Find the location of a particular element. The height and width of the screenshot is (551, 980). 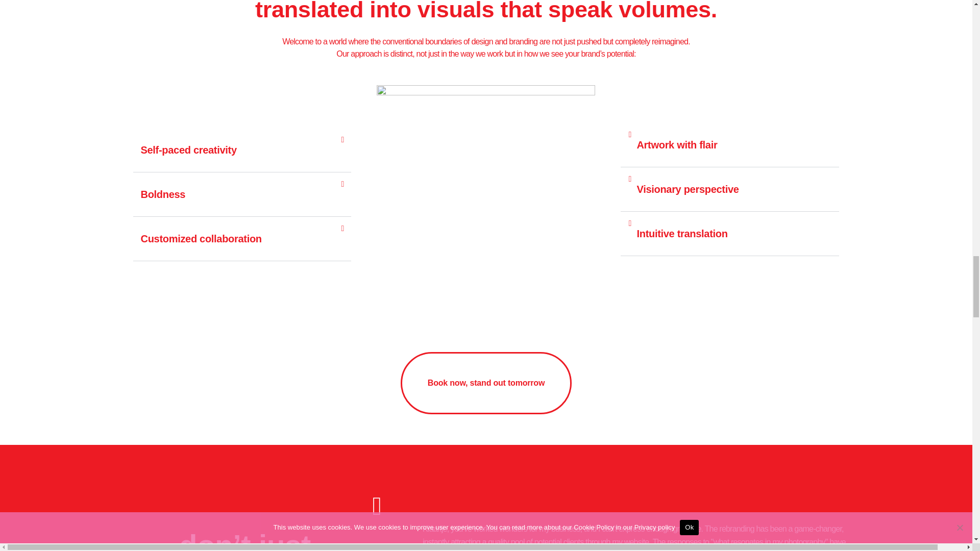

Book now, stand out tomorrow is located at coordinates (486, 383).